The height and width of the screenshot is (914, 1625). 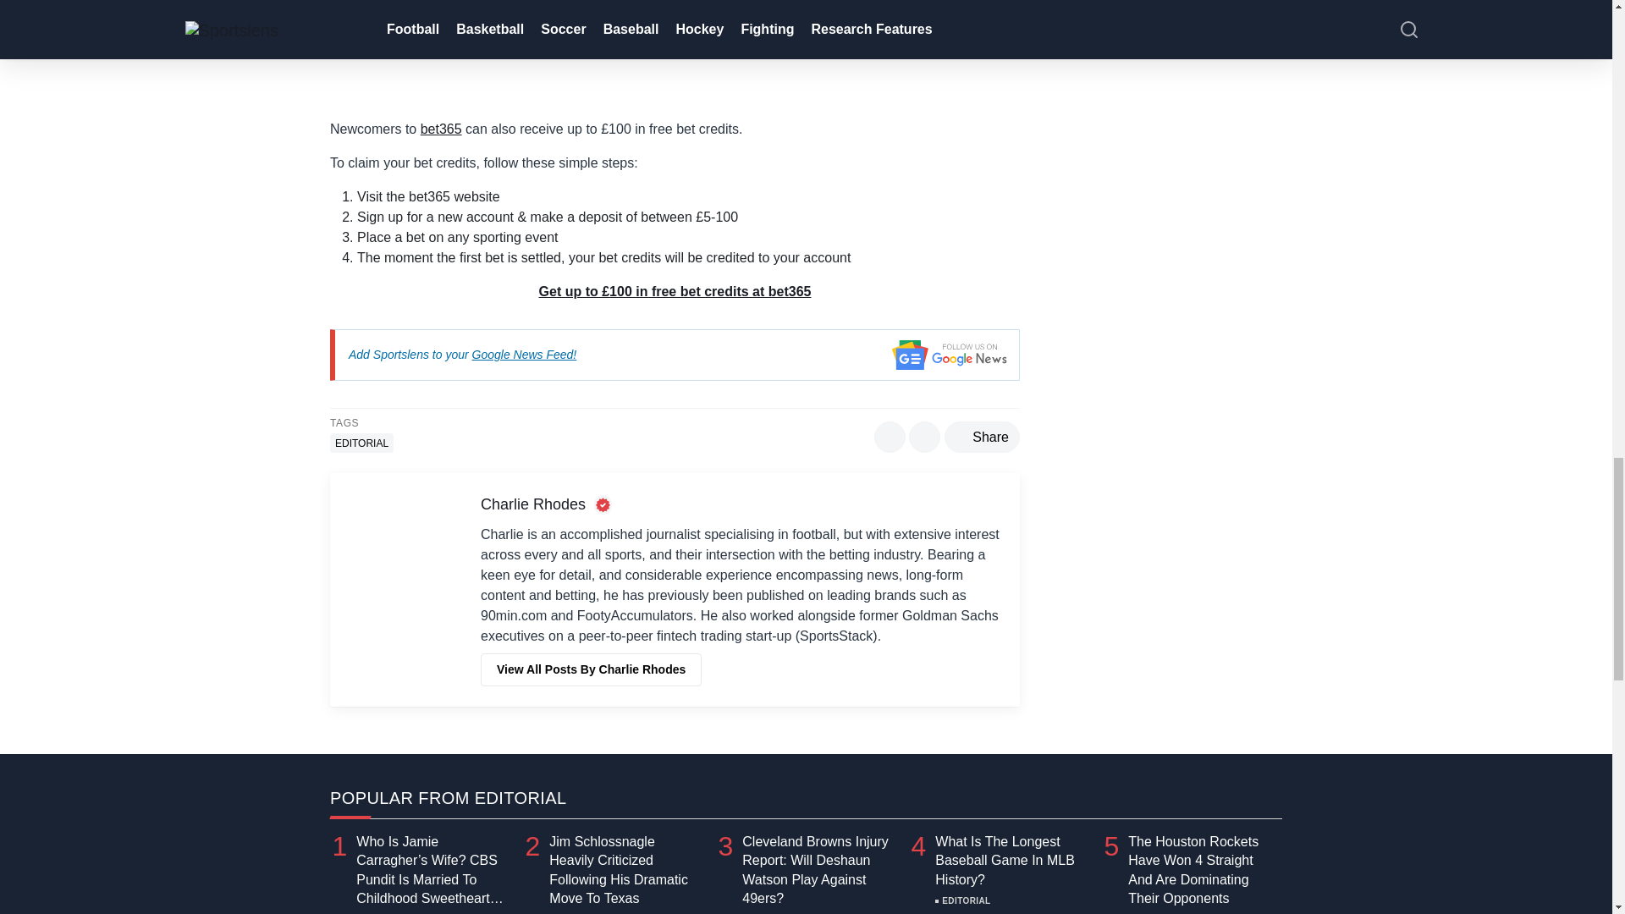 What do you see at coordinates (675, 52) in the screenshot?
I see `Screenshot 2021 09 17 at 11.43.44` at bounding box center [675, 52].